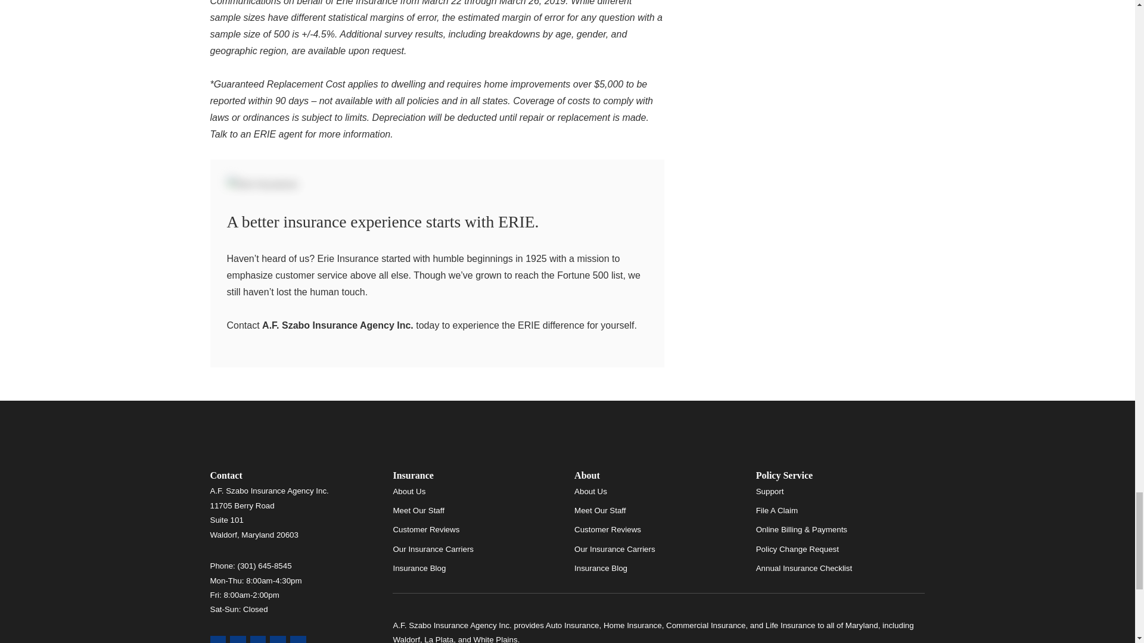  I want to click on Google Maps, so click(217, 639).